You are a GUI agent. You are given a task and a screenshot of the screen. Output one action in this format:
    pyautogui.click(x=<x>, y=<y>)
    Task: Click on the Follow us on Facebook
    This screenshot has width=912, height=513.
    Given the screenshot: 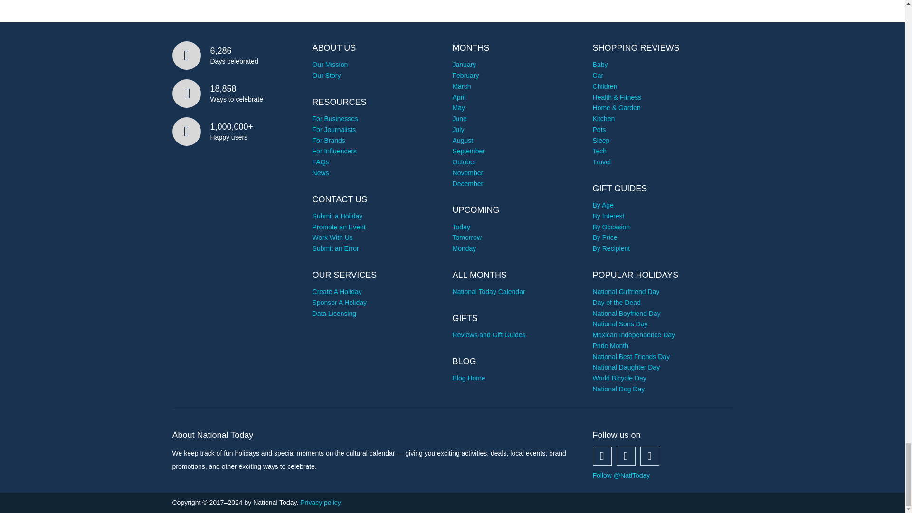 What is the action you would take?
    pyautogui.click(x=602, y=456)
    